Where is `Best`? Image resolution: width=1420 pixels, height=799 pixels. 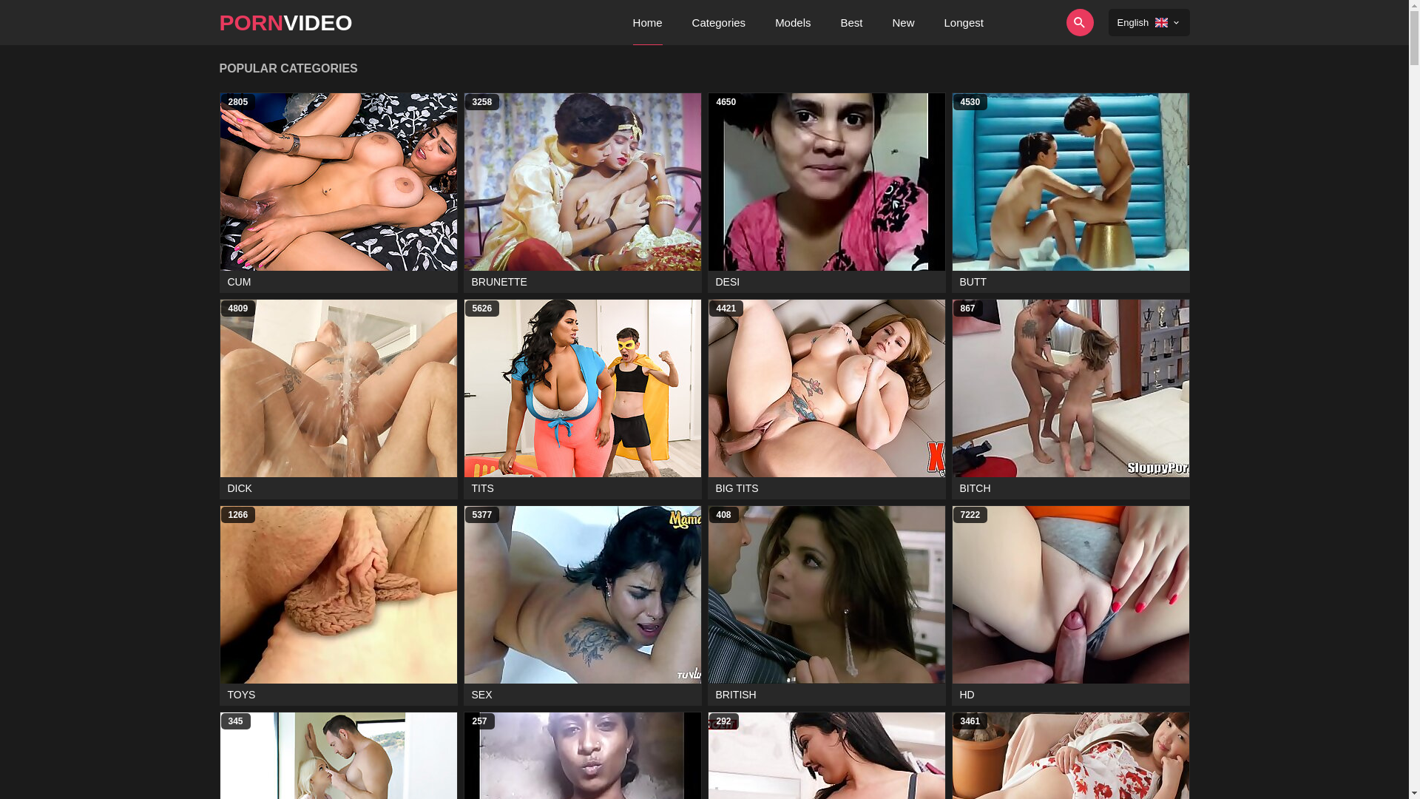 Best is located at coordinates (851, 22).